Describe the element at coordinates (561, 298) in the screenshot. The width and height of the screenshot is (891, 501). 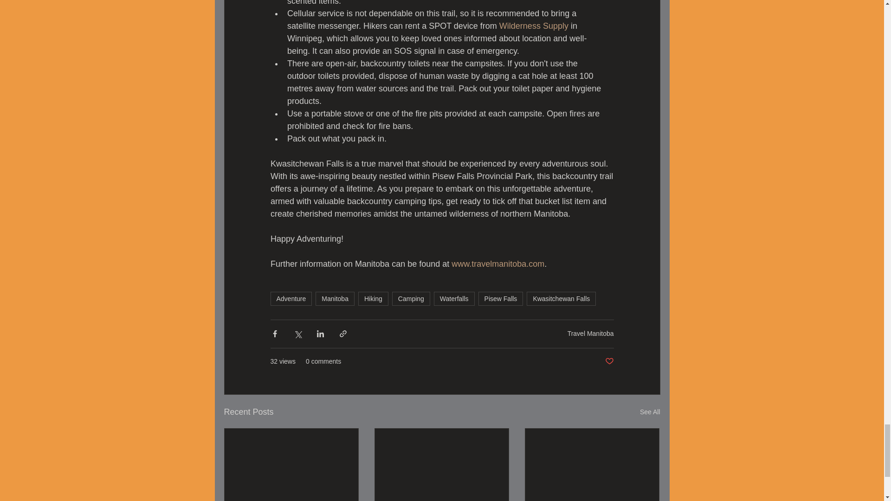
I see `Kwasitchewan Falls` at that location.